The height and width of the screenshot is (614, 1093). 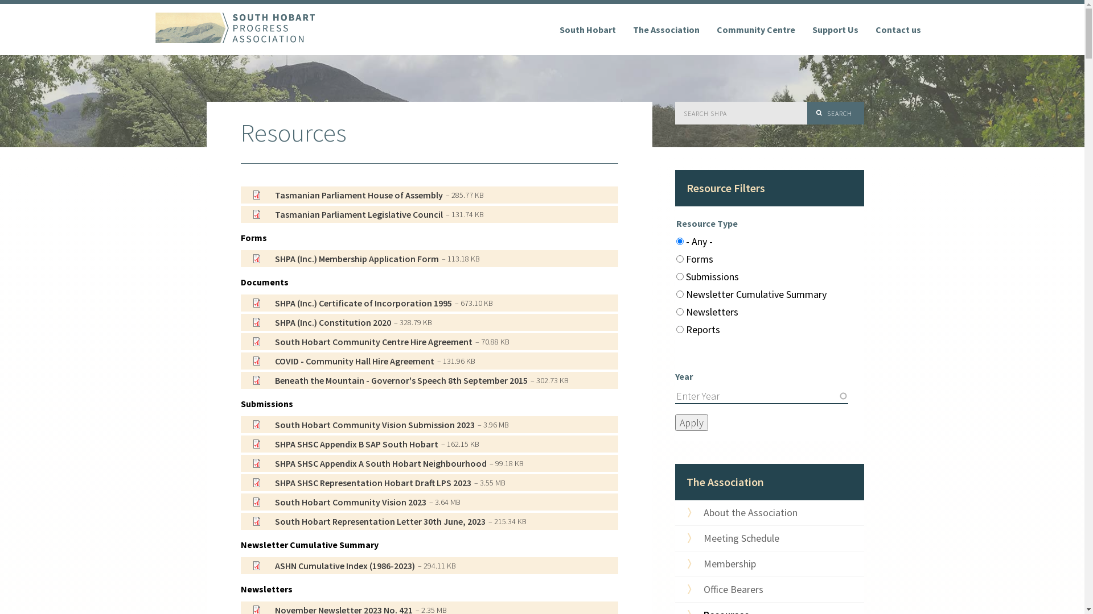 What do you see at coordinates (742, 113) in the screenshot?
I see `Enter the terms you wish to search for.` at bounding box center [742, 113].